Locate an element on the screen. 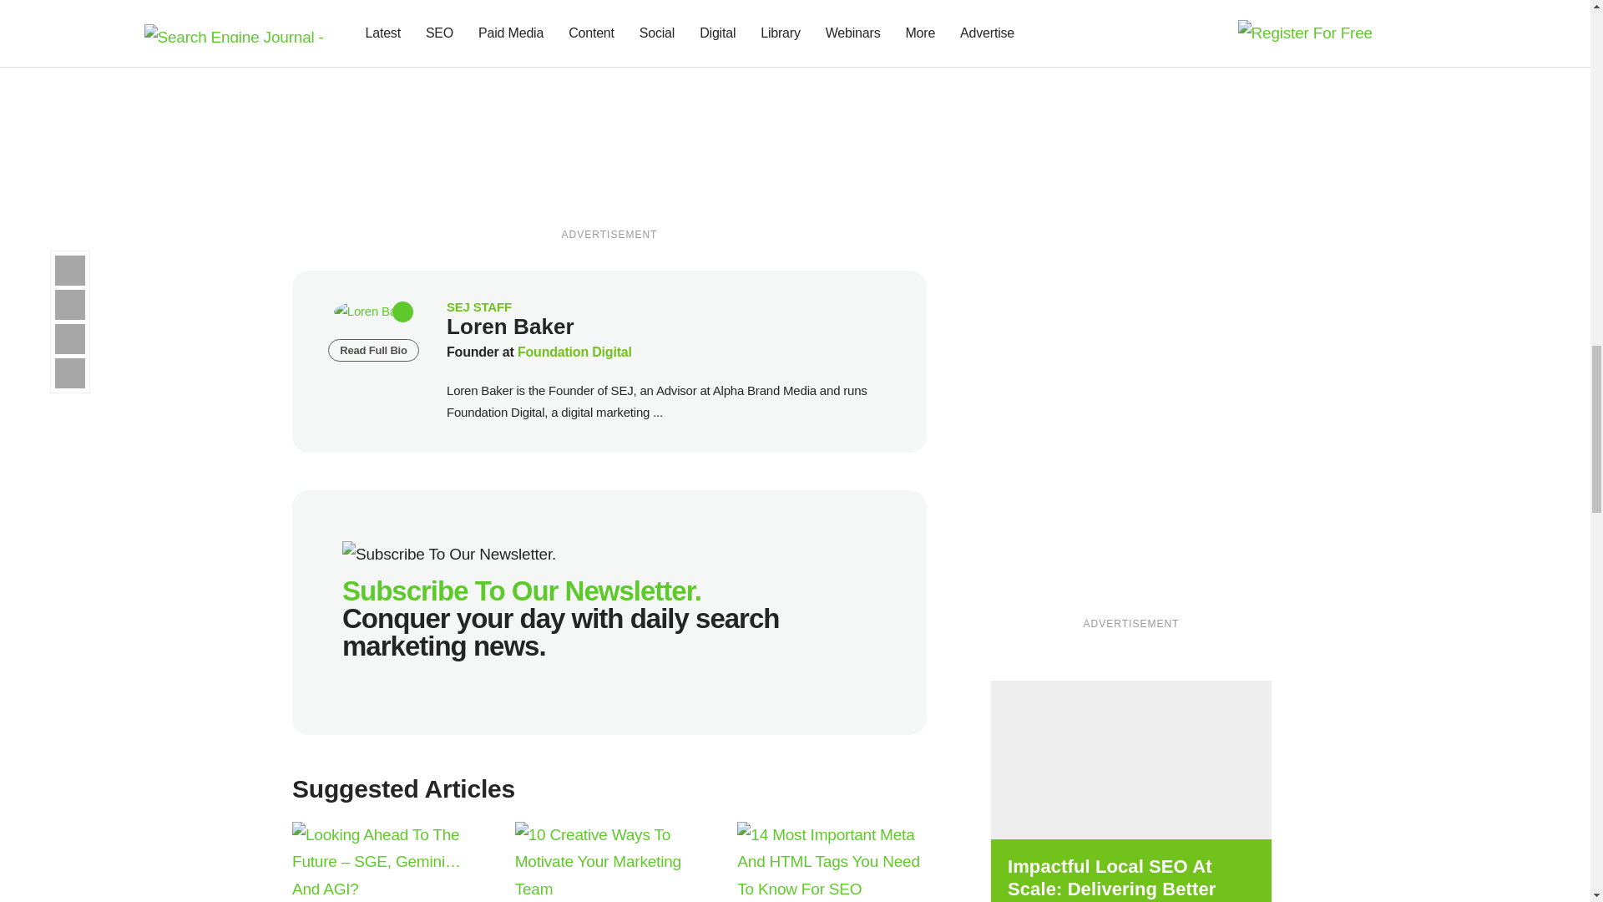 The height and width of the screenshot is (902, 1603). Read the Article is located at coordinates (387, 862).